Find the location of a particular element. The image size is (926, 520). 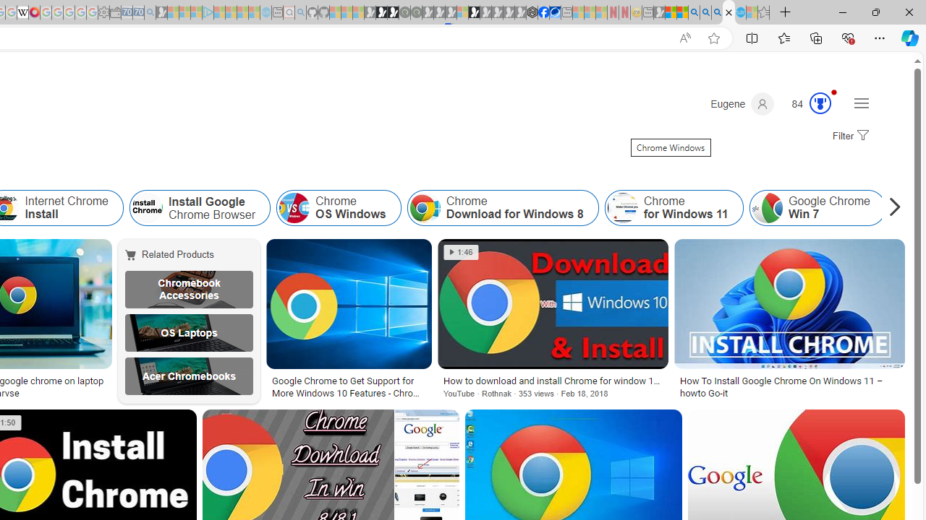

Class: item col is located at coordinates (817, 208).